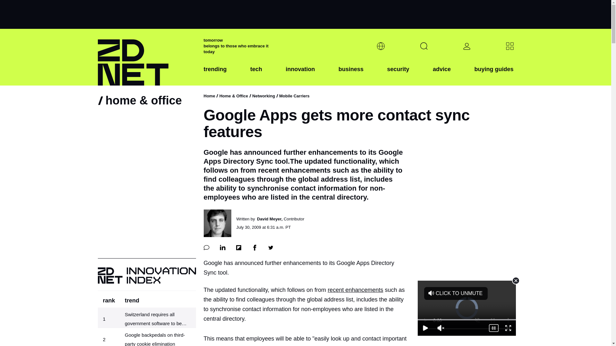  Describe the element at coordinates (425, 328) in the screenshot. I see `Play` at that location.